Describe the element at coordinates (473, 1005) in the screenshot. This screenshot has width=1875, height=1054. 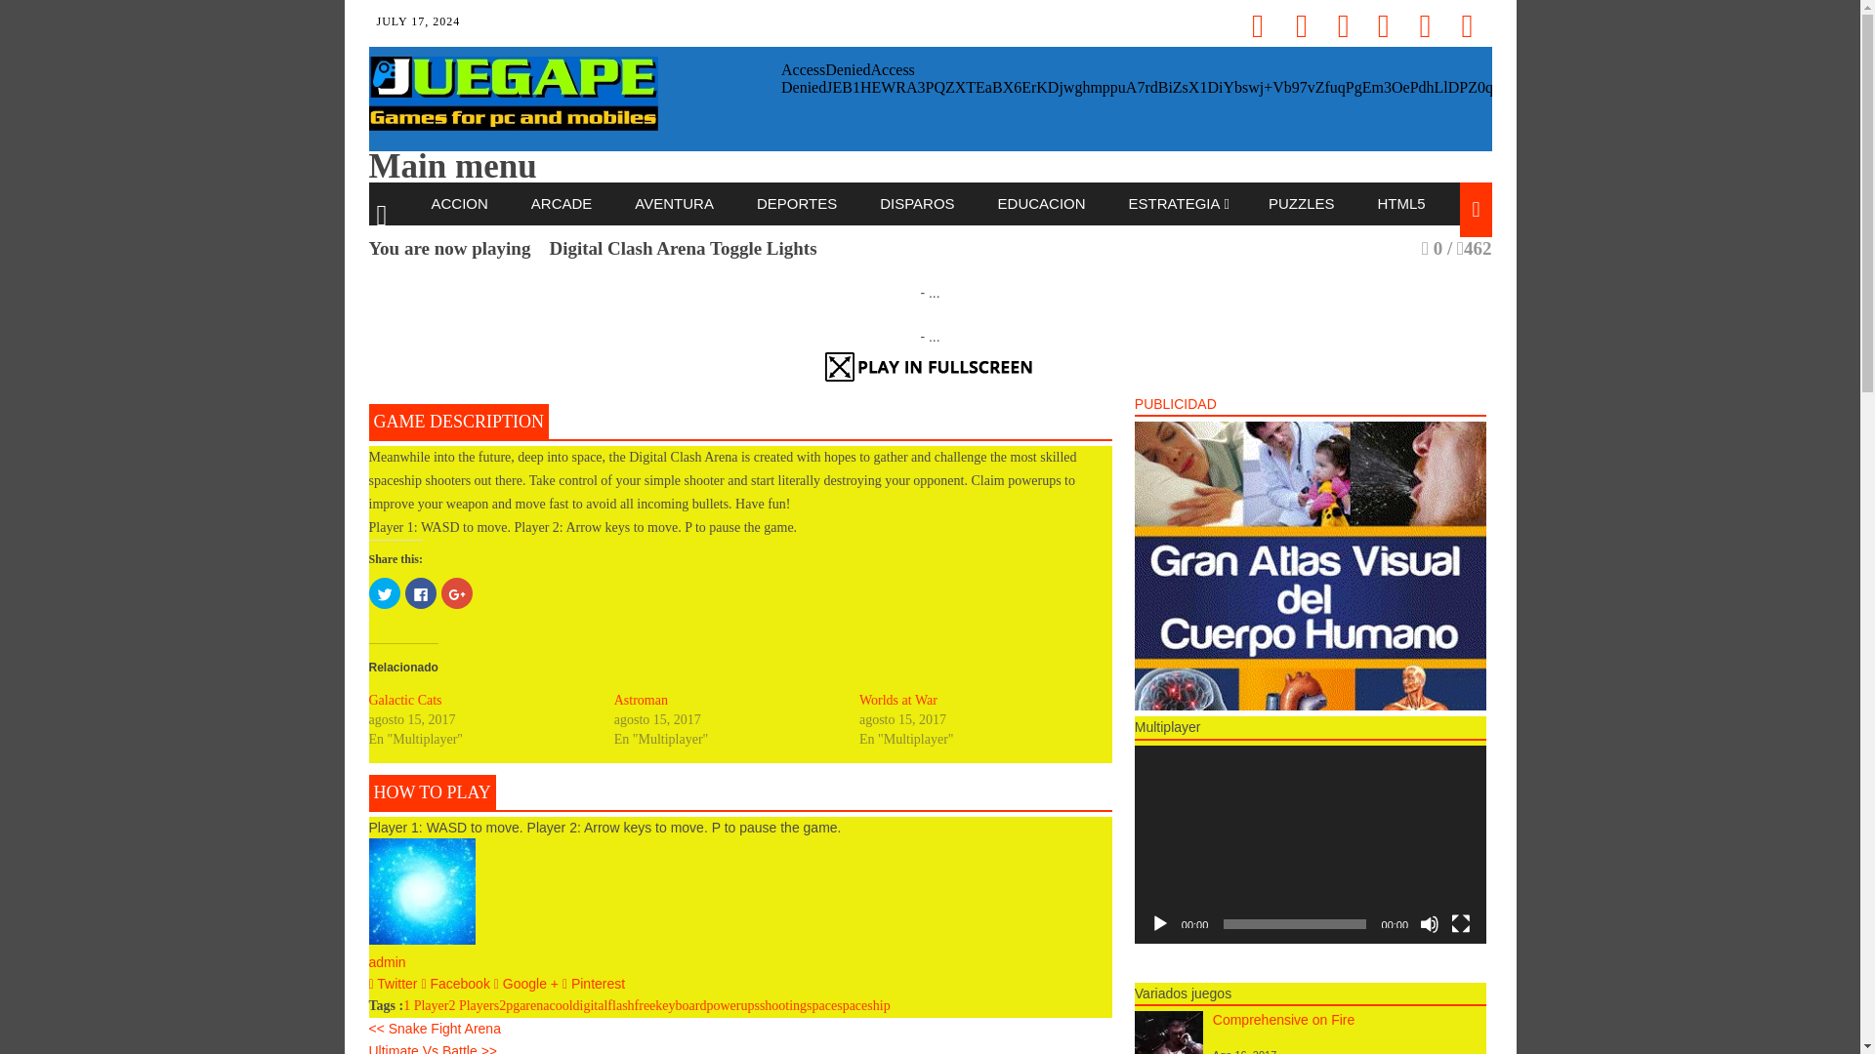
I see `2 Players` at that location.